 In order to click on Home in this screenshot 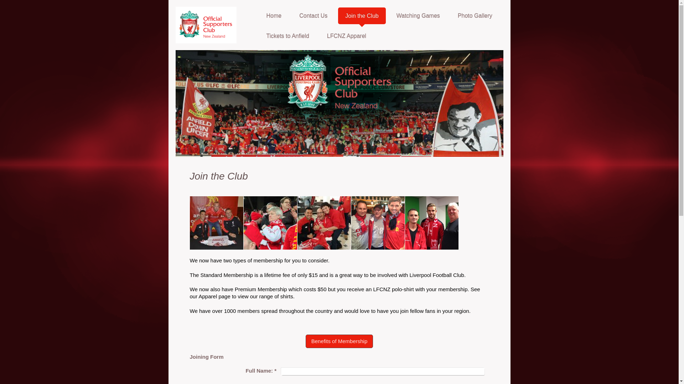, I will do `click(274, 16)`.